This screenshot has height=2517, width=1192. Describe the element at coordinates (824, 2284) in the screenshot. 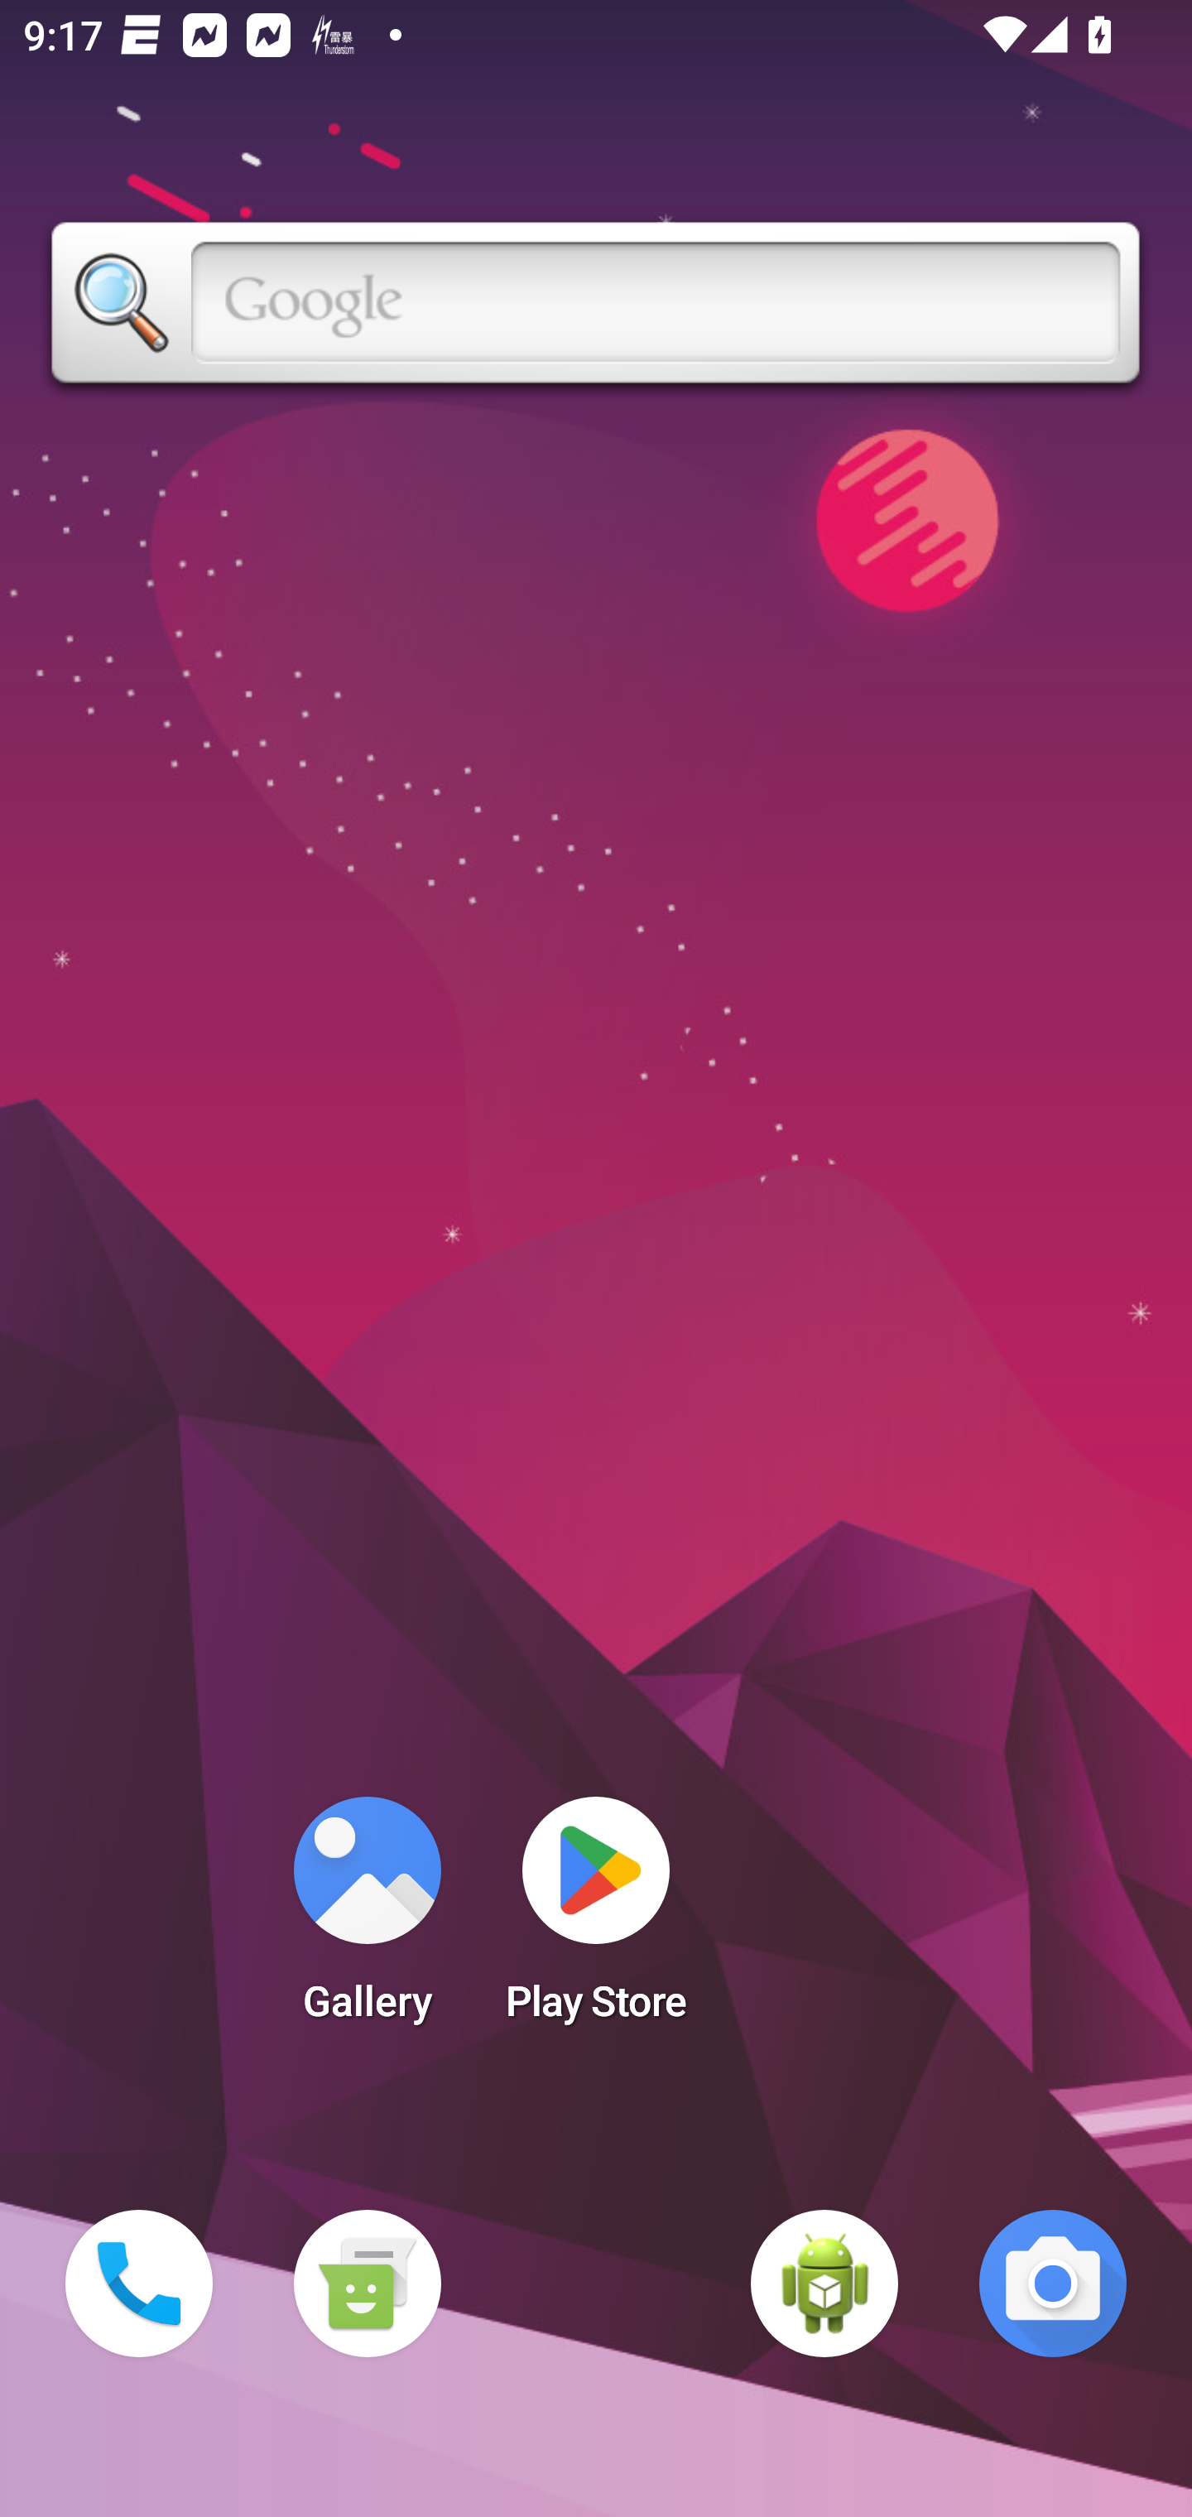

I see `WebView Browser Tester` at that location.